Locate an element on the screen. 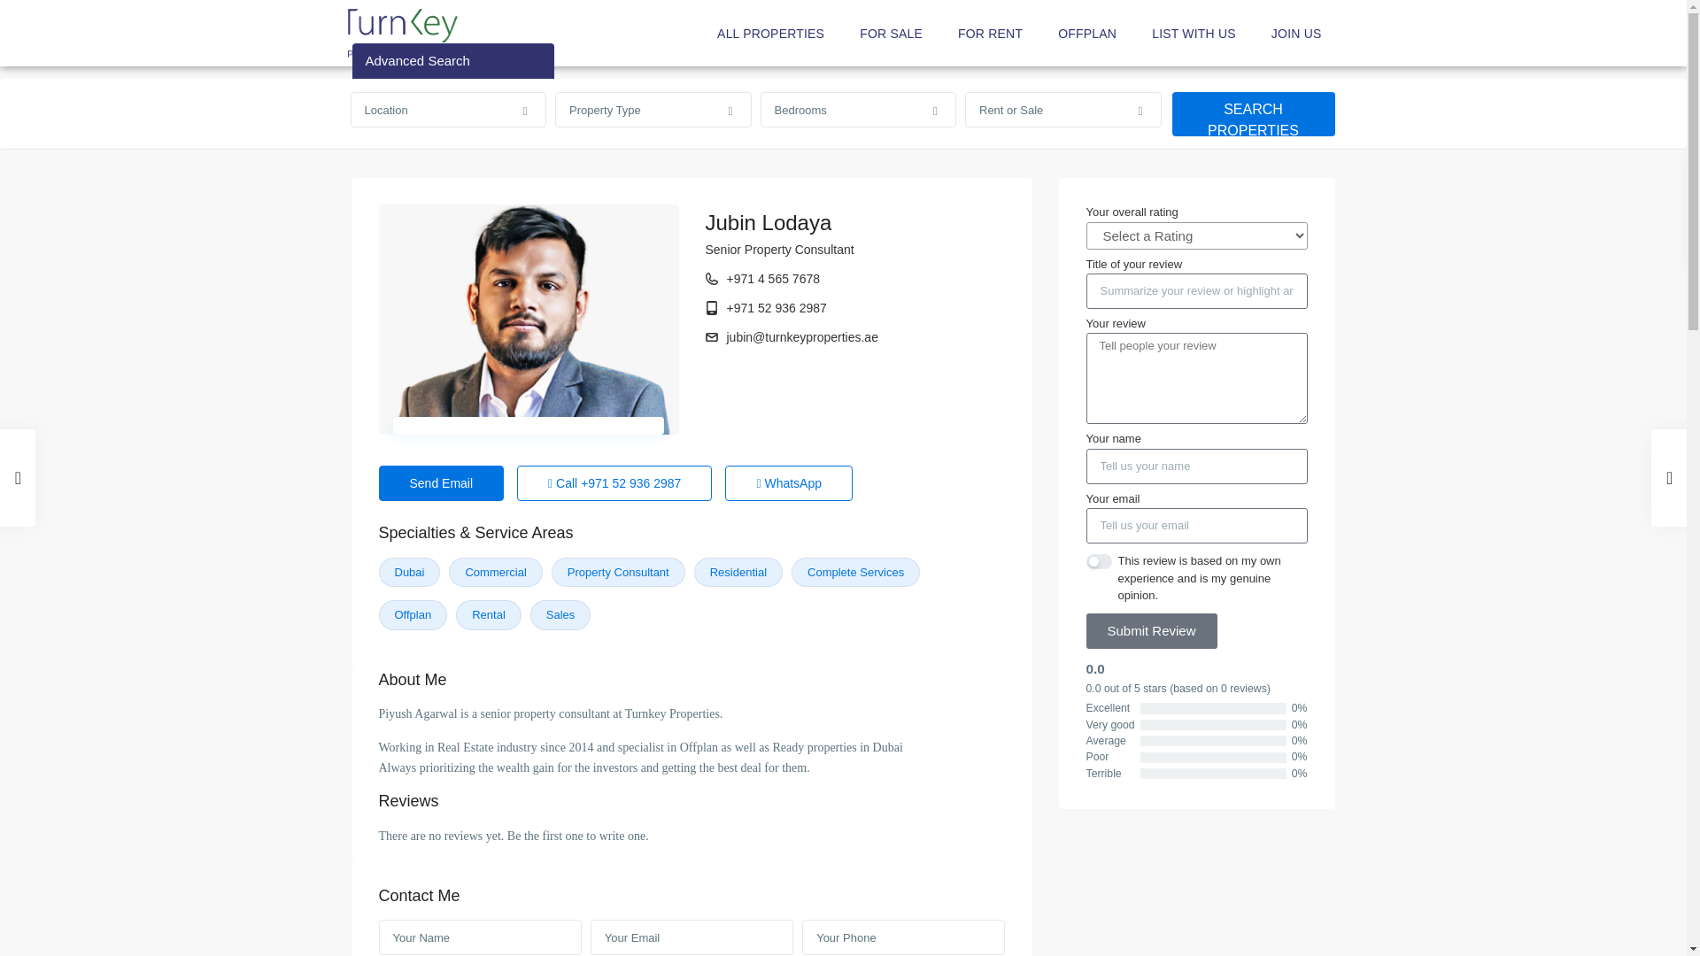 This screenshot has width=1700, height=956. Property Consultant is located at coordinates (618, 572).